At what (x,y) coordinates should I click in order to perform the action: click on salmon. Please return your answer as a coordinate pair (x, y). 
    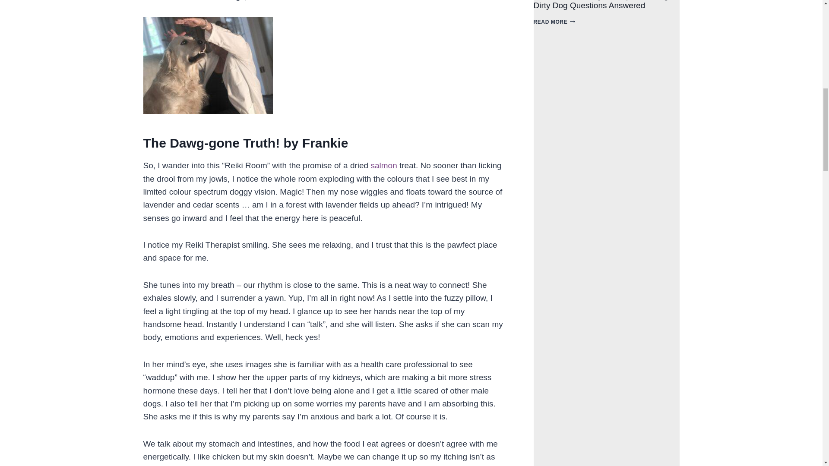
    Looking at the image, I should click on (383, 165).